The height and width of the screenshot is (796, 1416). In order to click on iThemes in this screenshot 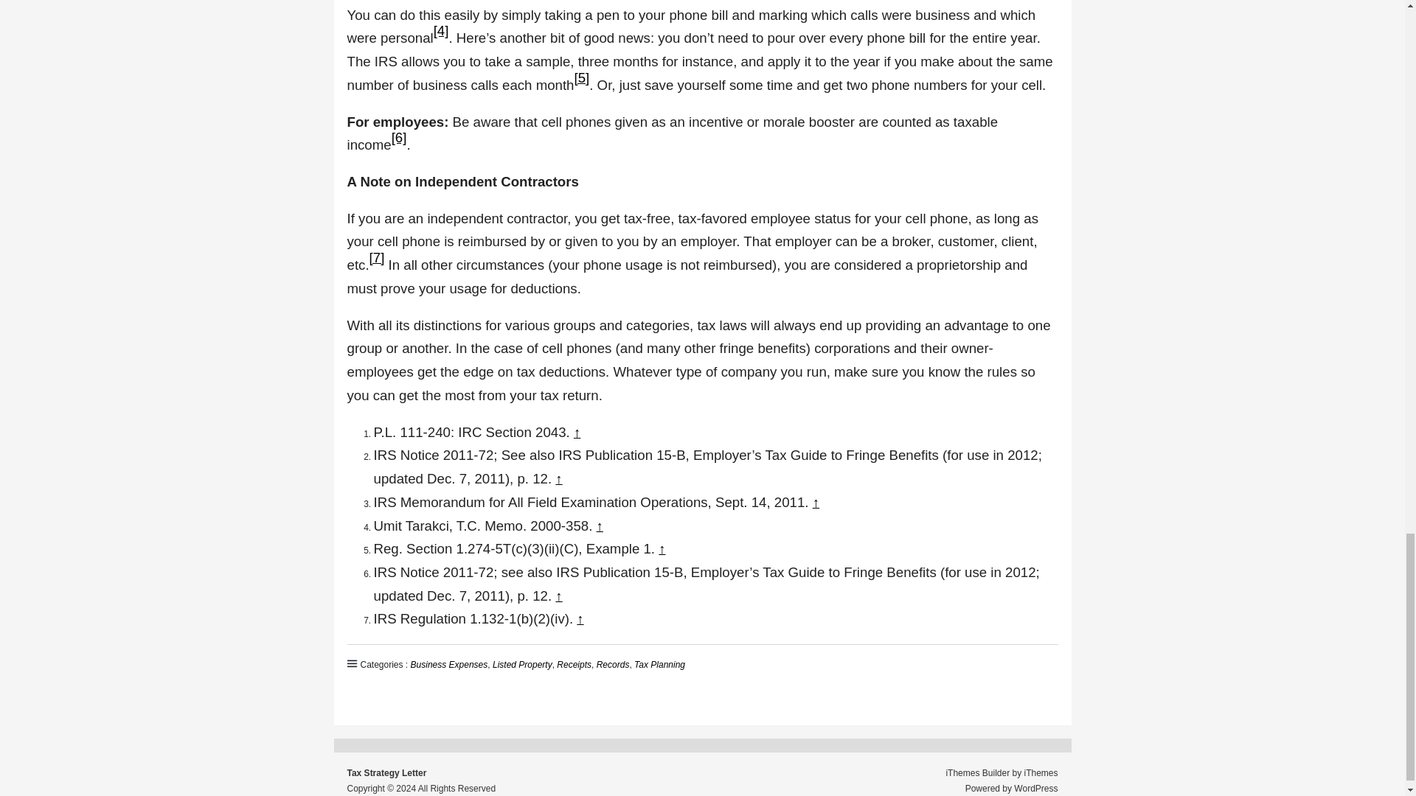, I will do `click(1041, 773)`.